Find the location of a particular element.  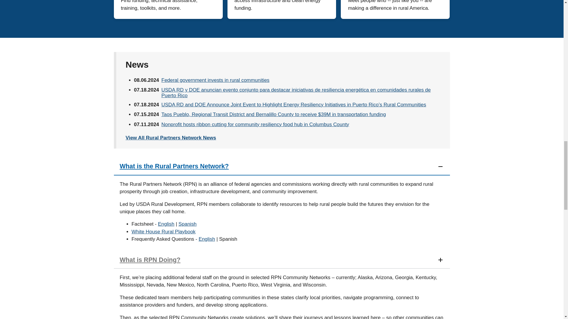

English is located at coordinates (166, 224).